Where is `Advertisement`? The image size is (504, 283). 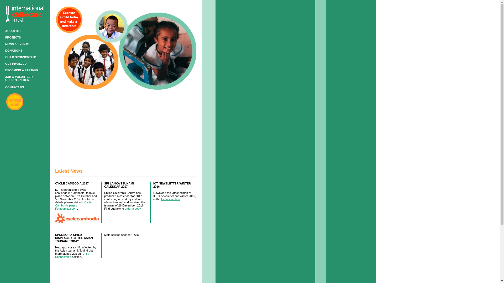 Advertisement is located at coordinates (126, 127).